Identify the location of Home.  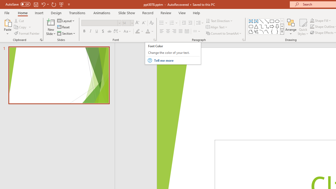
(23, 13).